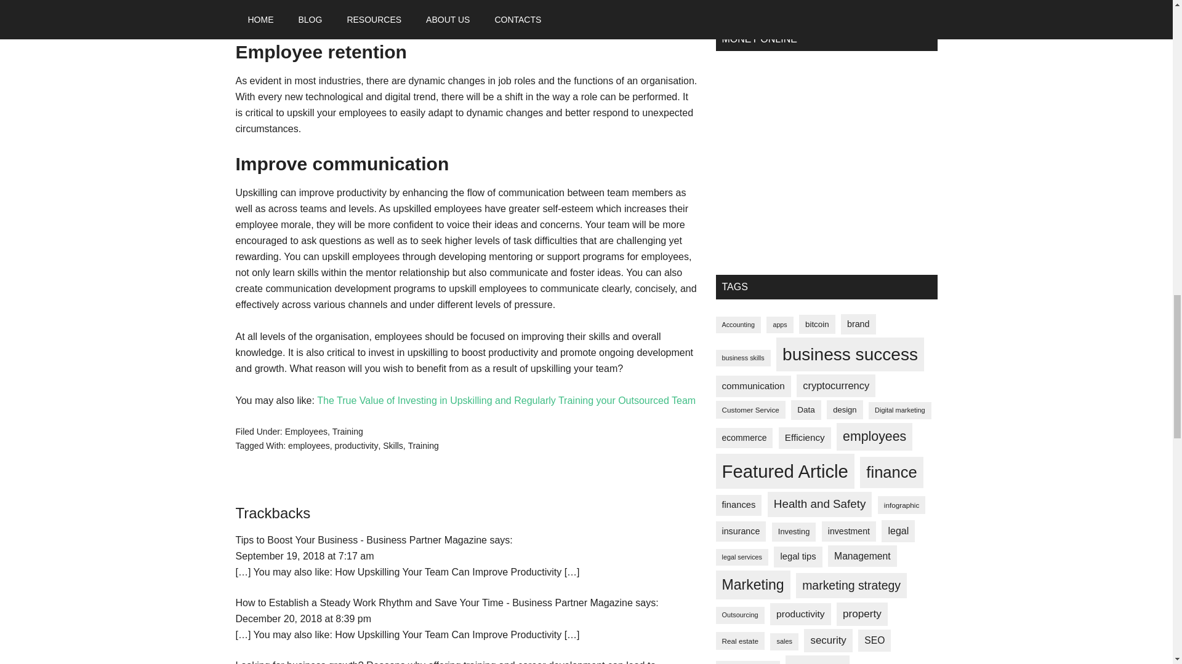  Describe the element at coordinates (347, 432) in the screenshot. I see `Training` at that location.